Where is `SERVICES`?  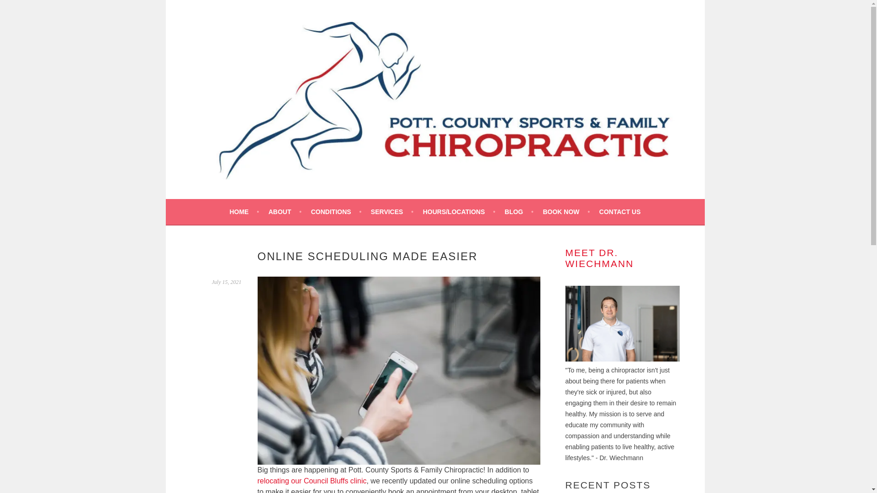 SERVICES is located at coordinates (392, 212).